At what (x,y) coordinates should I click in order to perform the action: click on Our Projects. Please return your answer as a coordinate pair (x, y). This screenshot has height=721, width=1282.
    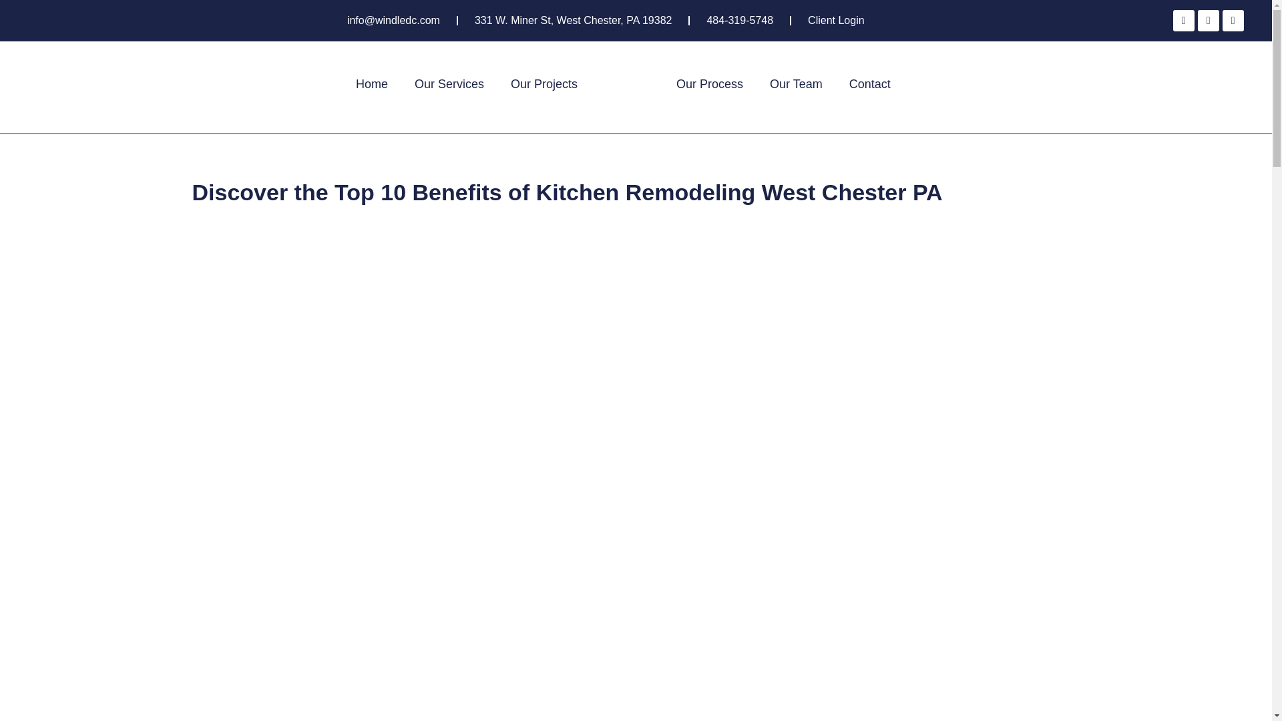
    Looking at the image, I should click on (544, 84).